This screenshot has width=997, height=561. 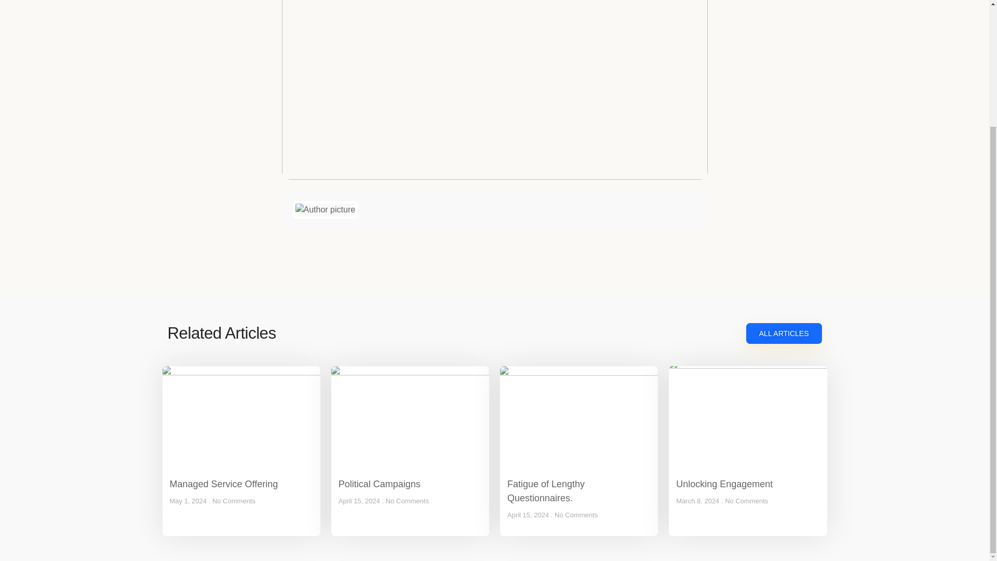 I want to click on Political Campaigns, so click(x=380, y=484).